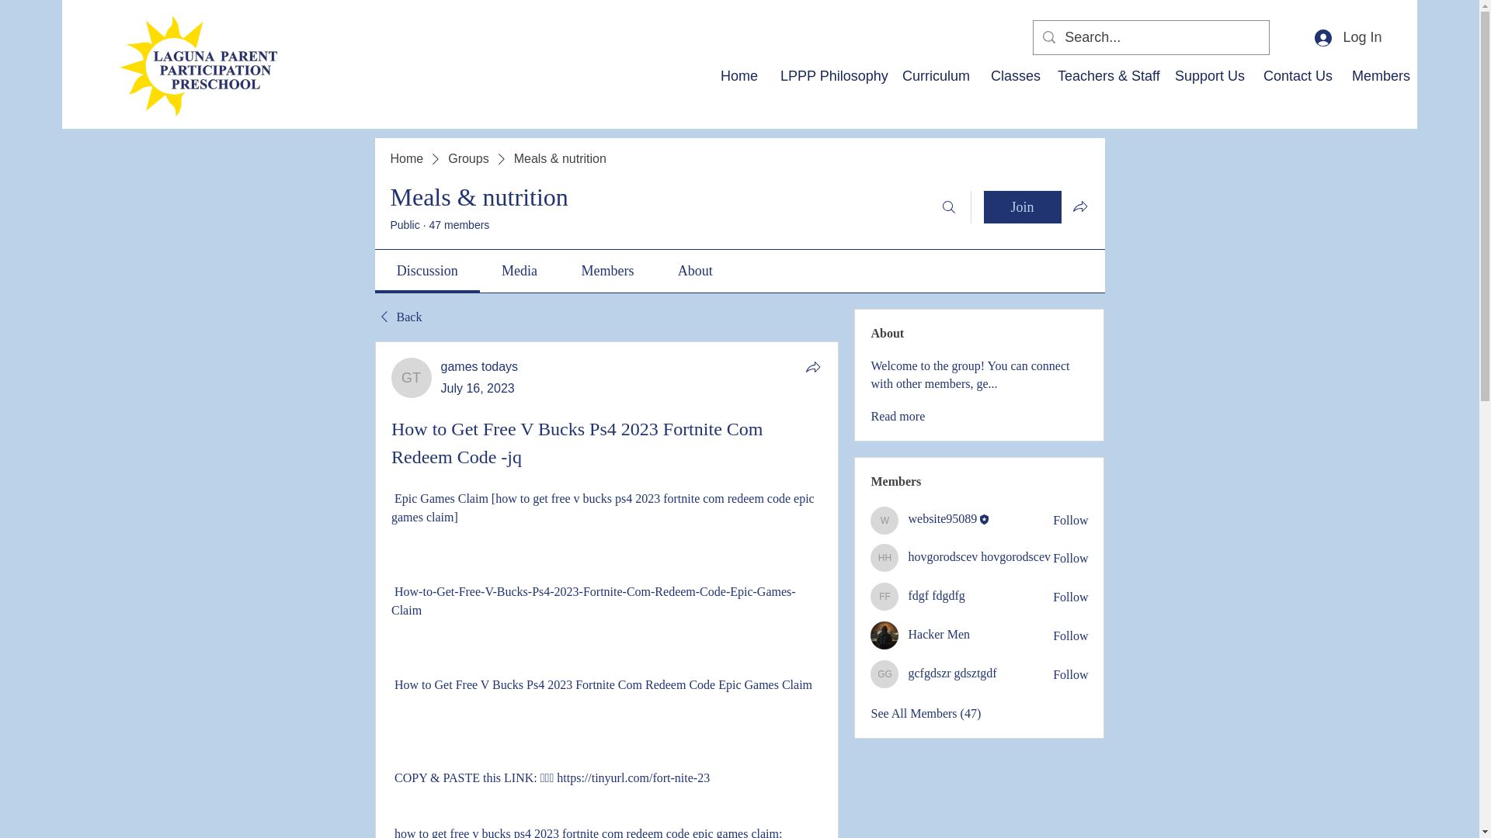 The width and height of the screenshot is (1491, 838). I want to click on Support Us, so click(1207, 76).